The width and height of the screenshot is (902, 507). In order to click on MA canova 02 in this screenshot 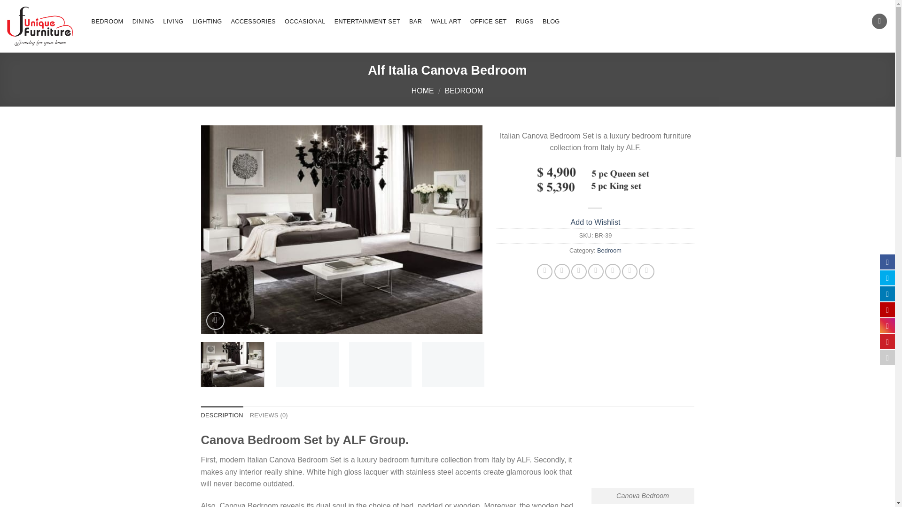, I will do `click(307, 366)`.